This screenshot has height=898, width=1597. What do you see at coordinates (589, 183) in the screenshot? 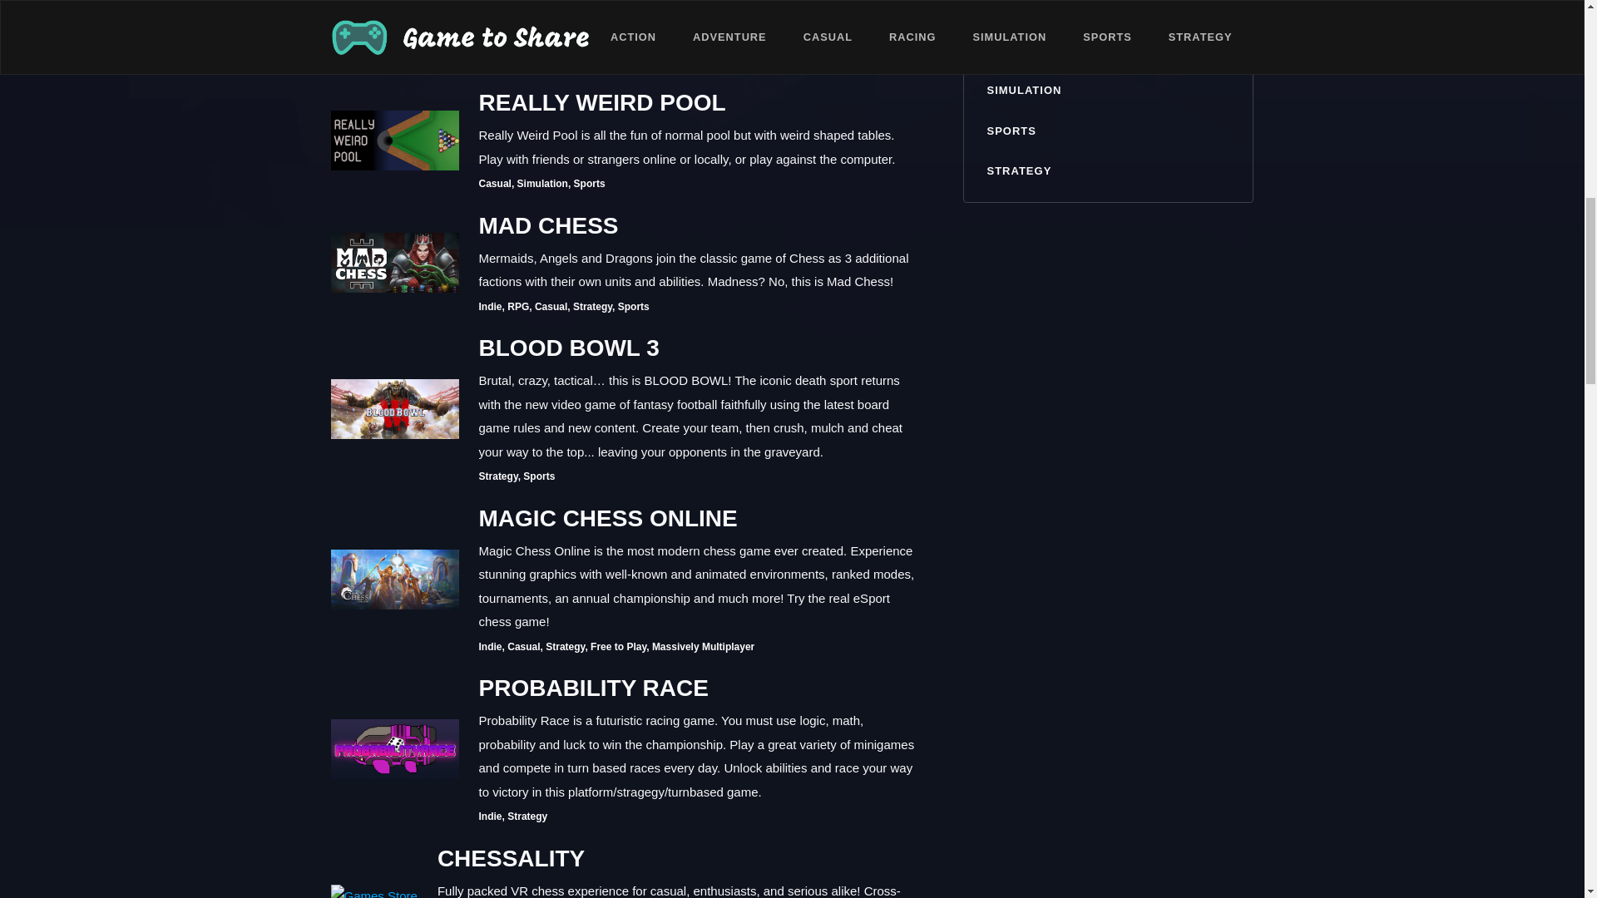
I see `Sports` at bounding box center [589, 183].